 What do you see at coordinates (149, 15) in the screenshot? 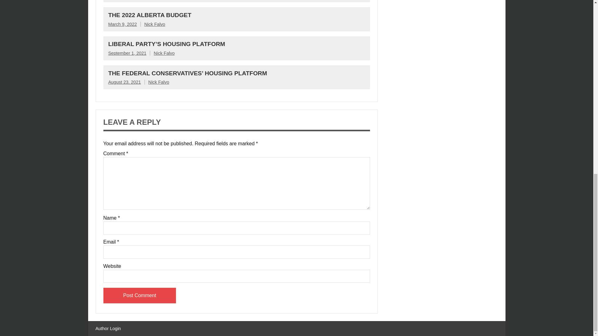
I see `THE 2022 ALBERTA BUDGET` at bounding box center [149, 15].